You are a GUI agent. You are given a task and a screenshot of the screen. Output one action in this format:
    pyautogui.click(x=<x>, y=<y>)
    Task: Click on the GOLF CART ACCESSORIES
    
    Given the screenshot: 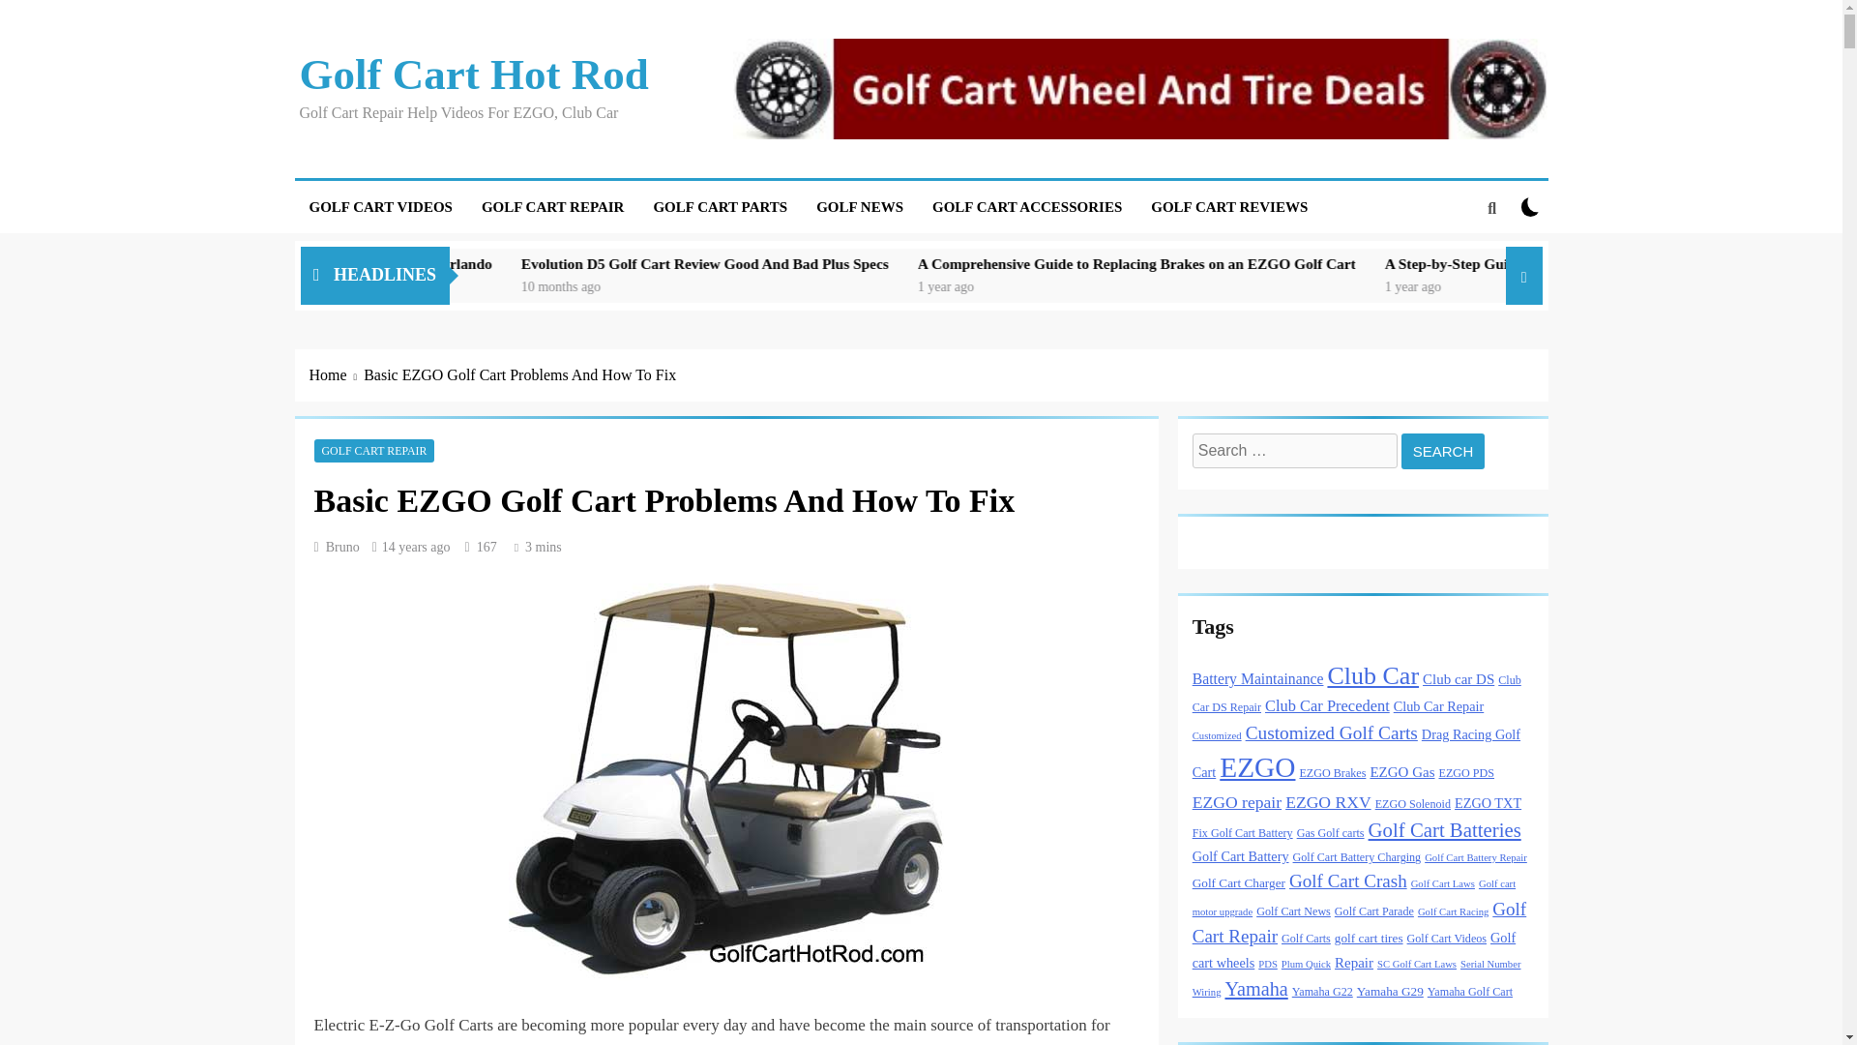 What is the action you would take?
    pyautogui.click(x=1027, y=206)
    